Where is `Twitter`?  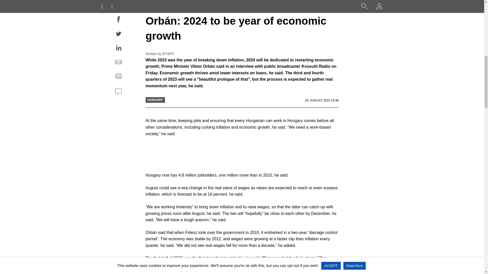
Twitter is located at coordinates (118, 35).